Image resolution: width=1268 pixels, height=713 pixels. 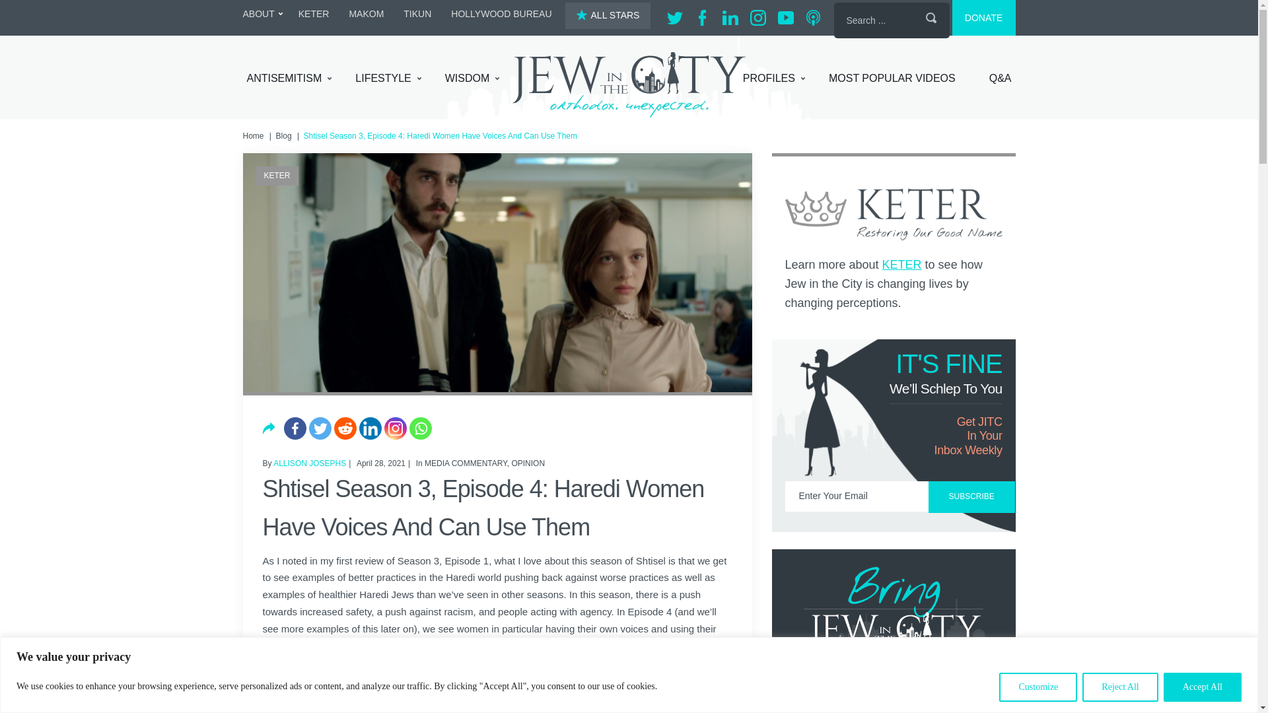 I want to click on Whatsapp, so click(x=421, y=428).